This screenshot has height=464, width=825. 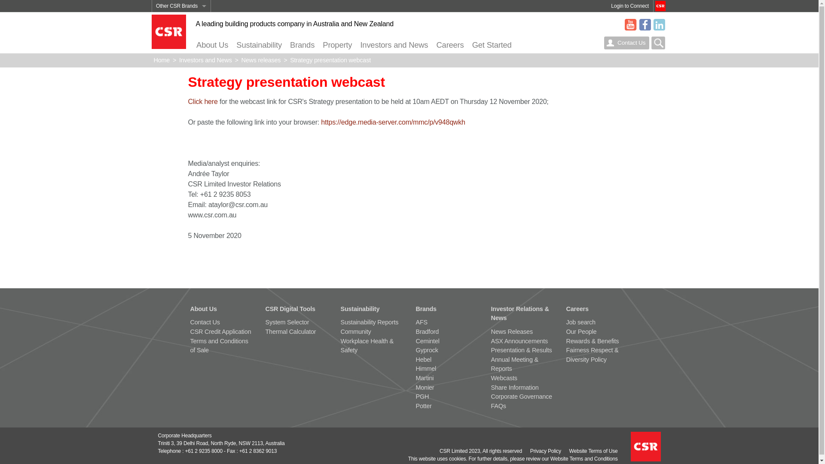 What do you see at coordinates (521, 397) in the screenshot?
I see `Corporate Governance` at bounding box center [521, 397].